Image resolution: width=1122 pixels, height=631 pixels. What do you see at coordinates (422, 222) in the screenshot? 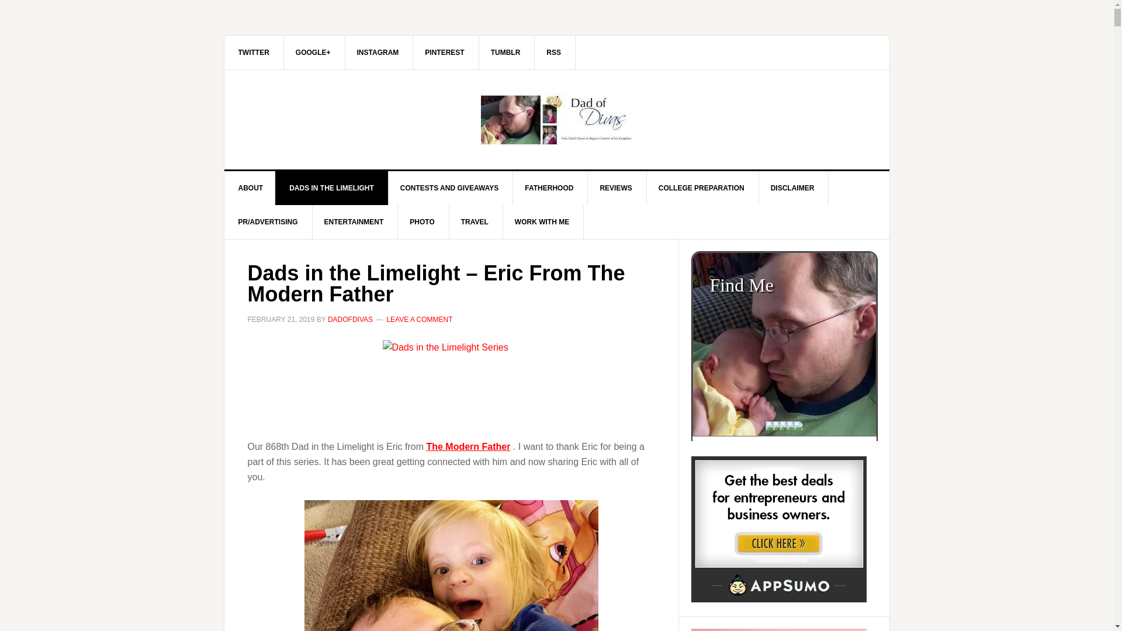
I see `PHOTO` at bounding box center [422, 222].